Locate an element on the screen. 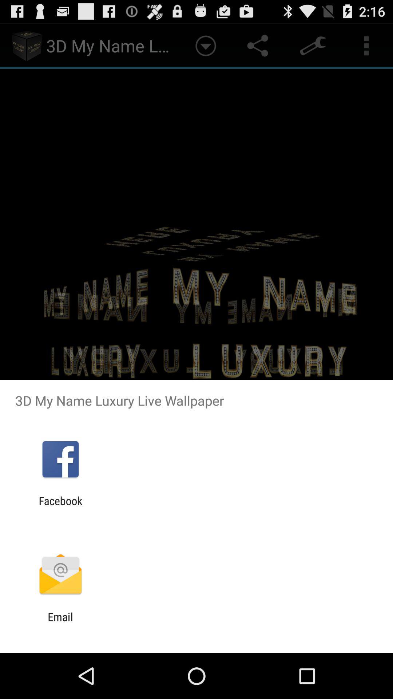 The width and height of the screenshot is (393, 699). scroll until email item is located at coordinates (60, 623).